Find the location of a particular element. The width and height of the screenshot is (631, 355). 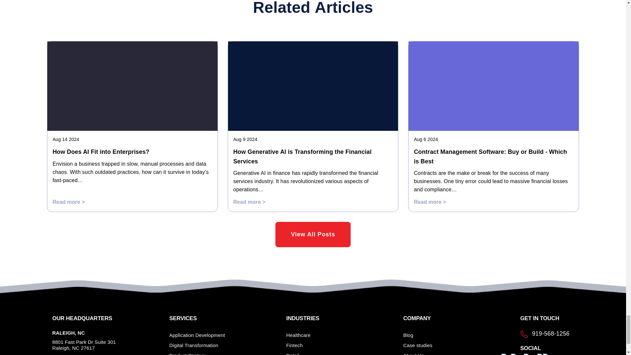

Linkedin is located at coordinates (534, 354).